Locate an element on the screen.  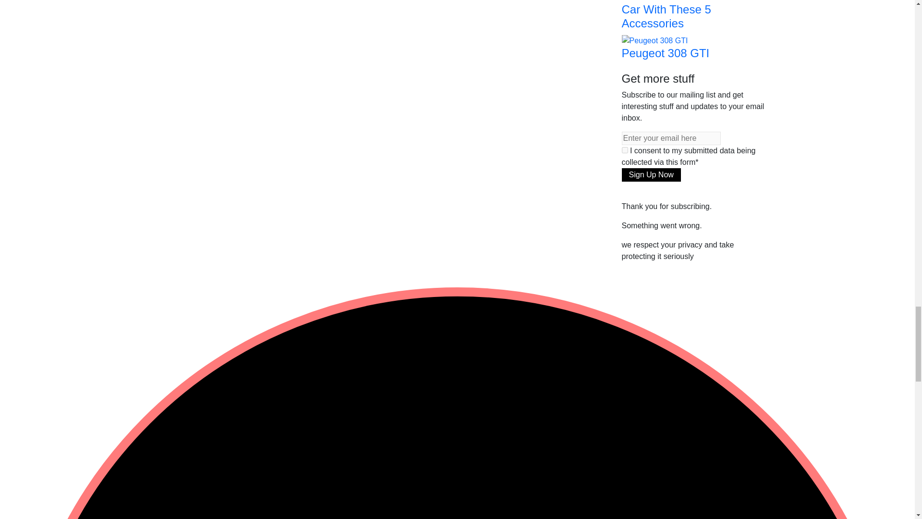
on is located at coordinates (624, 150).